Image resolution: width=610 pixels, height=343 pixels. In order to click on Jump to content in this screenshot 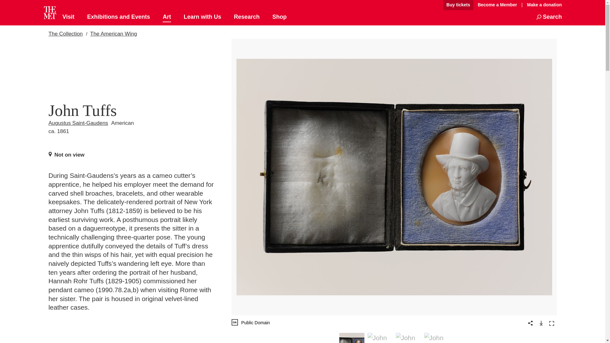, I will do `click(421, 5)`.